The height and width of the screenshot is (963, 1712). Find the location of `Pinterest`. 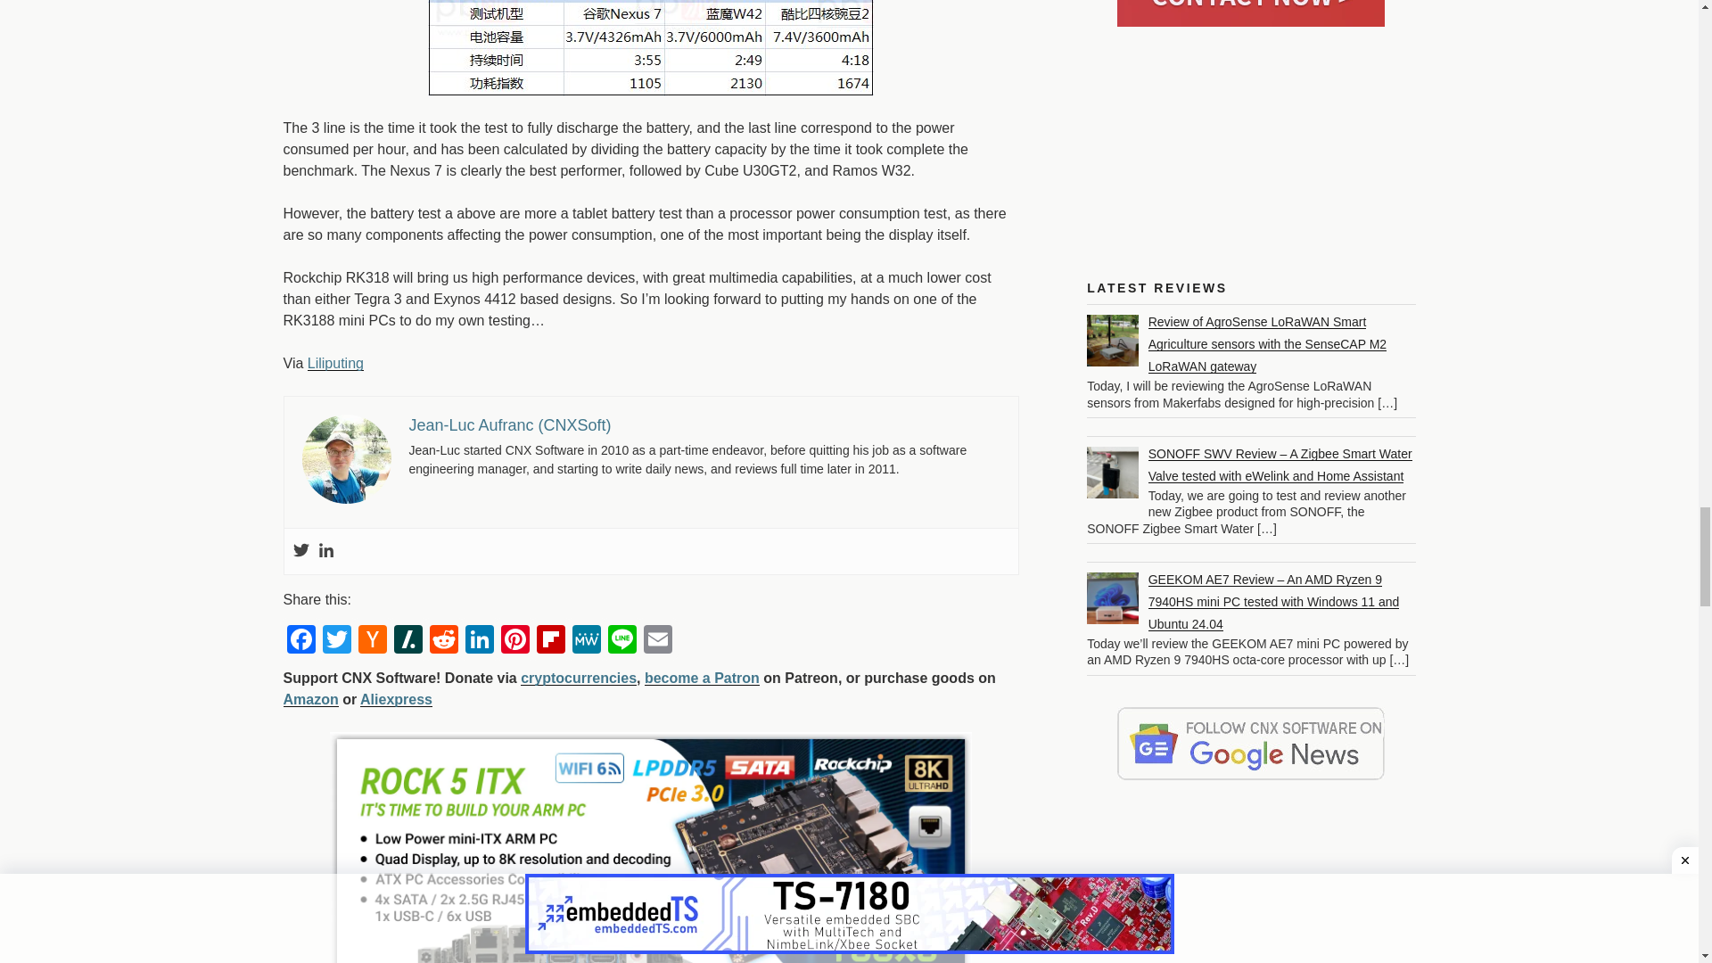

Pinterest is located at coordinates (515, 638).